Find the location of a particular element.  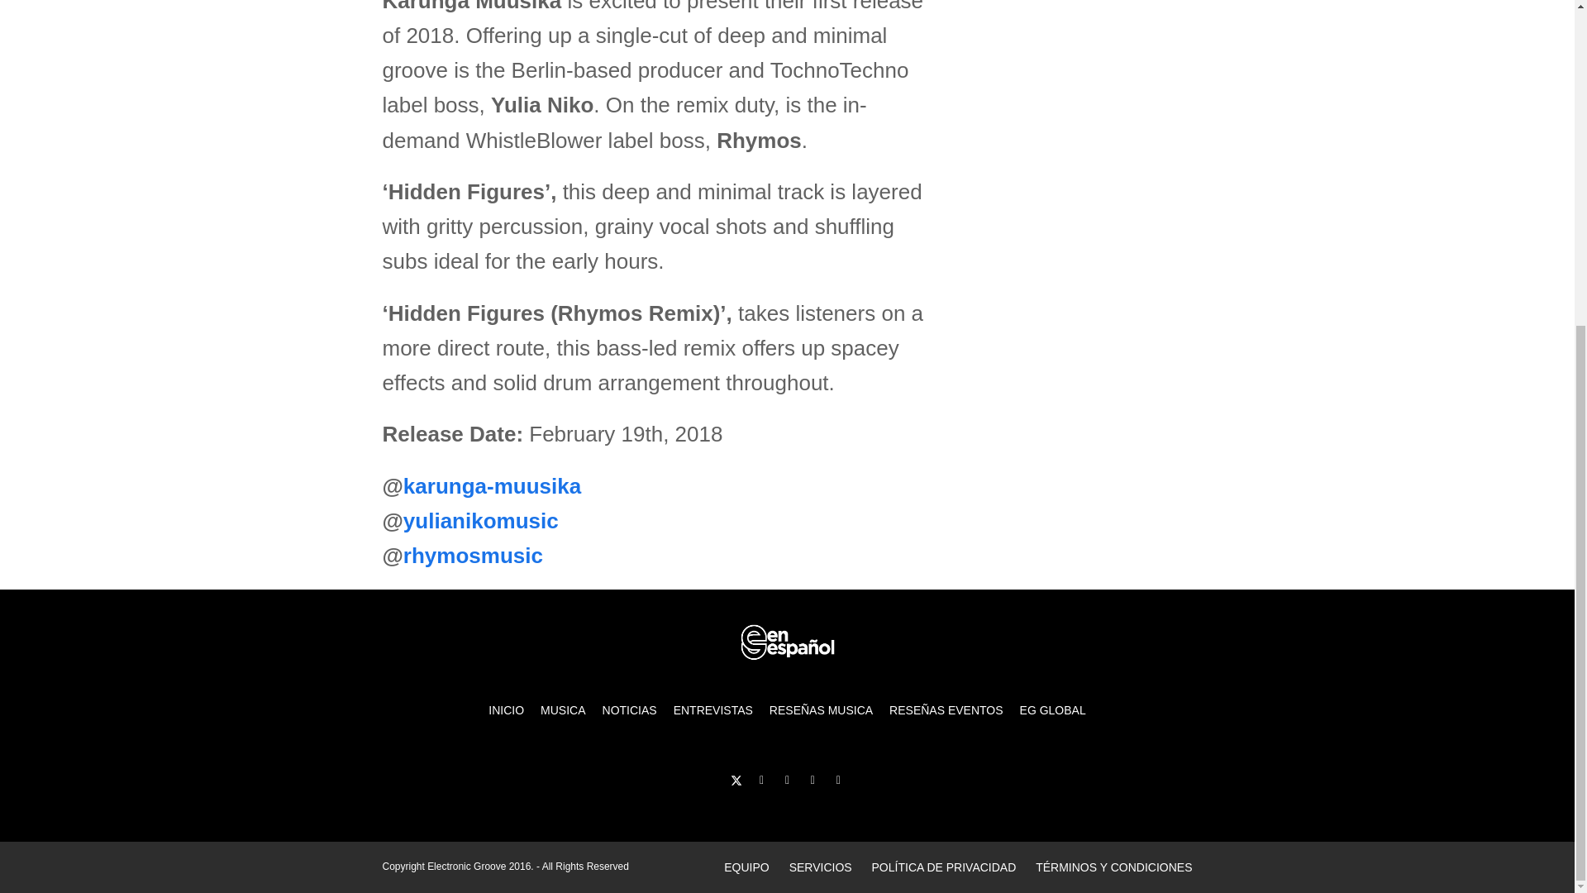

INICIO is located at coordinates (506, 710).